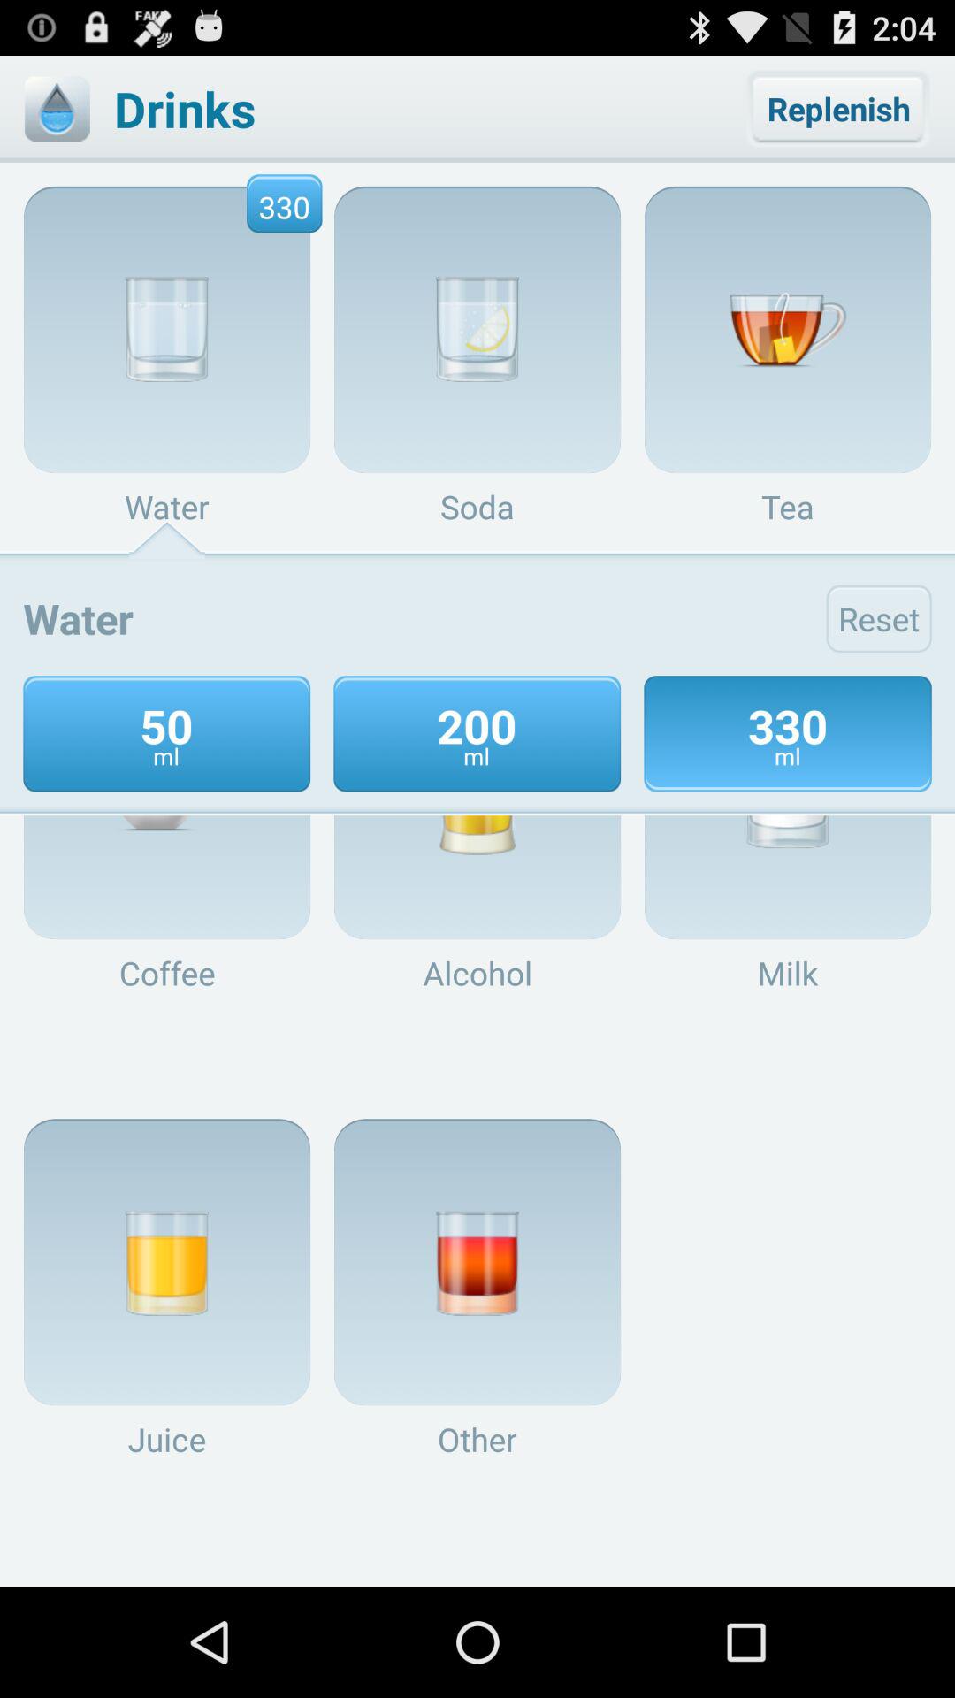  I want to click on click on 200 ml above alcohol, so click(477, 795).